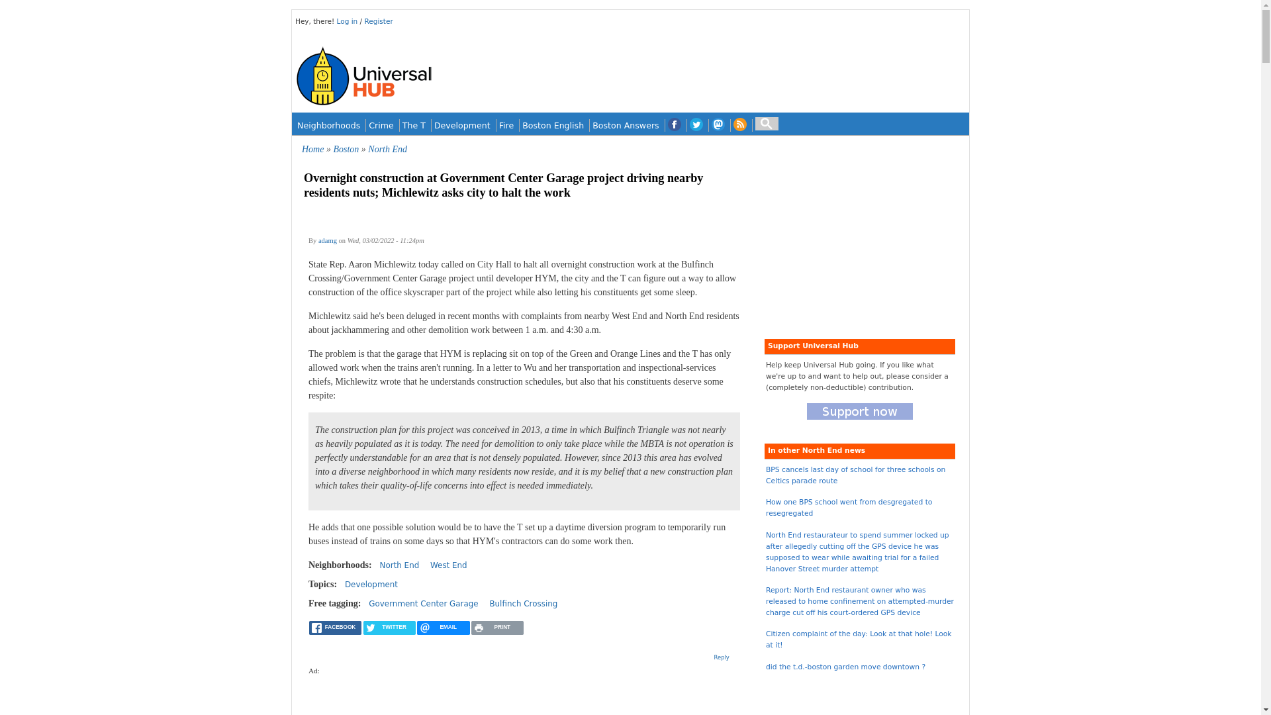 This screenshot has height=715, width=1271. Describe the element at coordinates (498, 628) in the screenshot. I see `PRINT` at that location.